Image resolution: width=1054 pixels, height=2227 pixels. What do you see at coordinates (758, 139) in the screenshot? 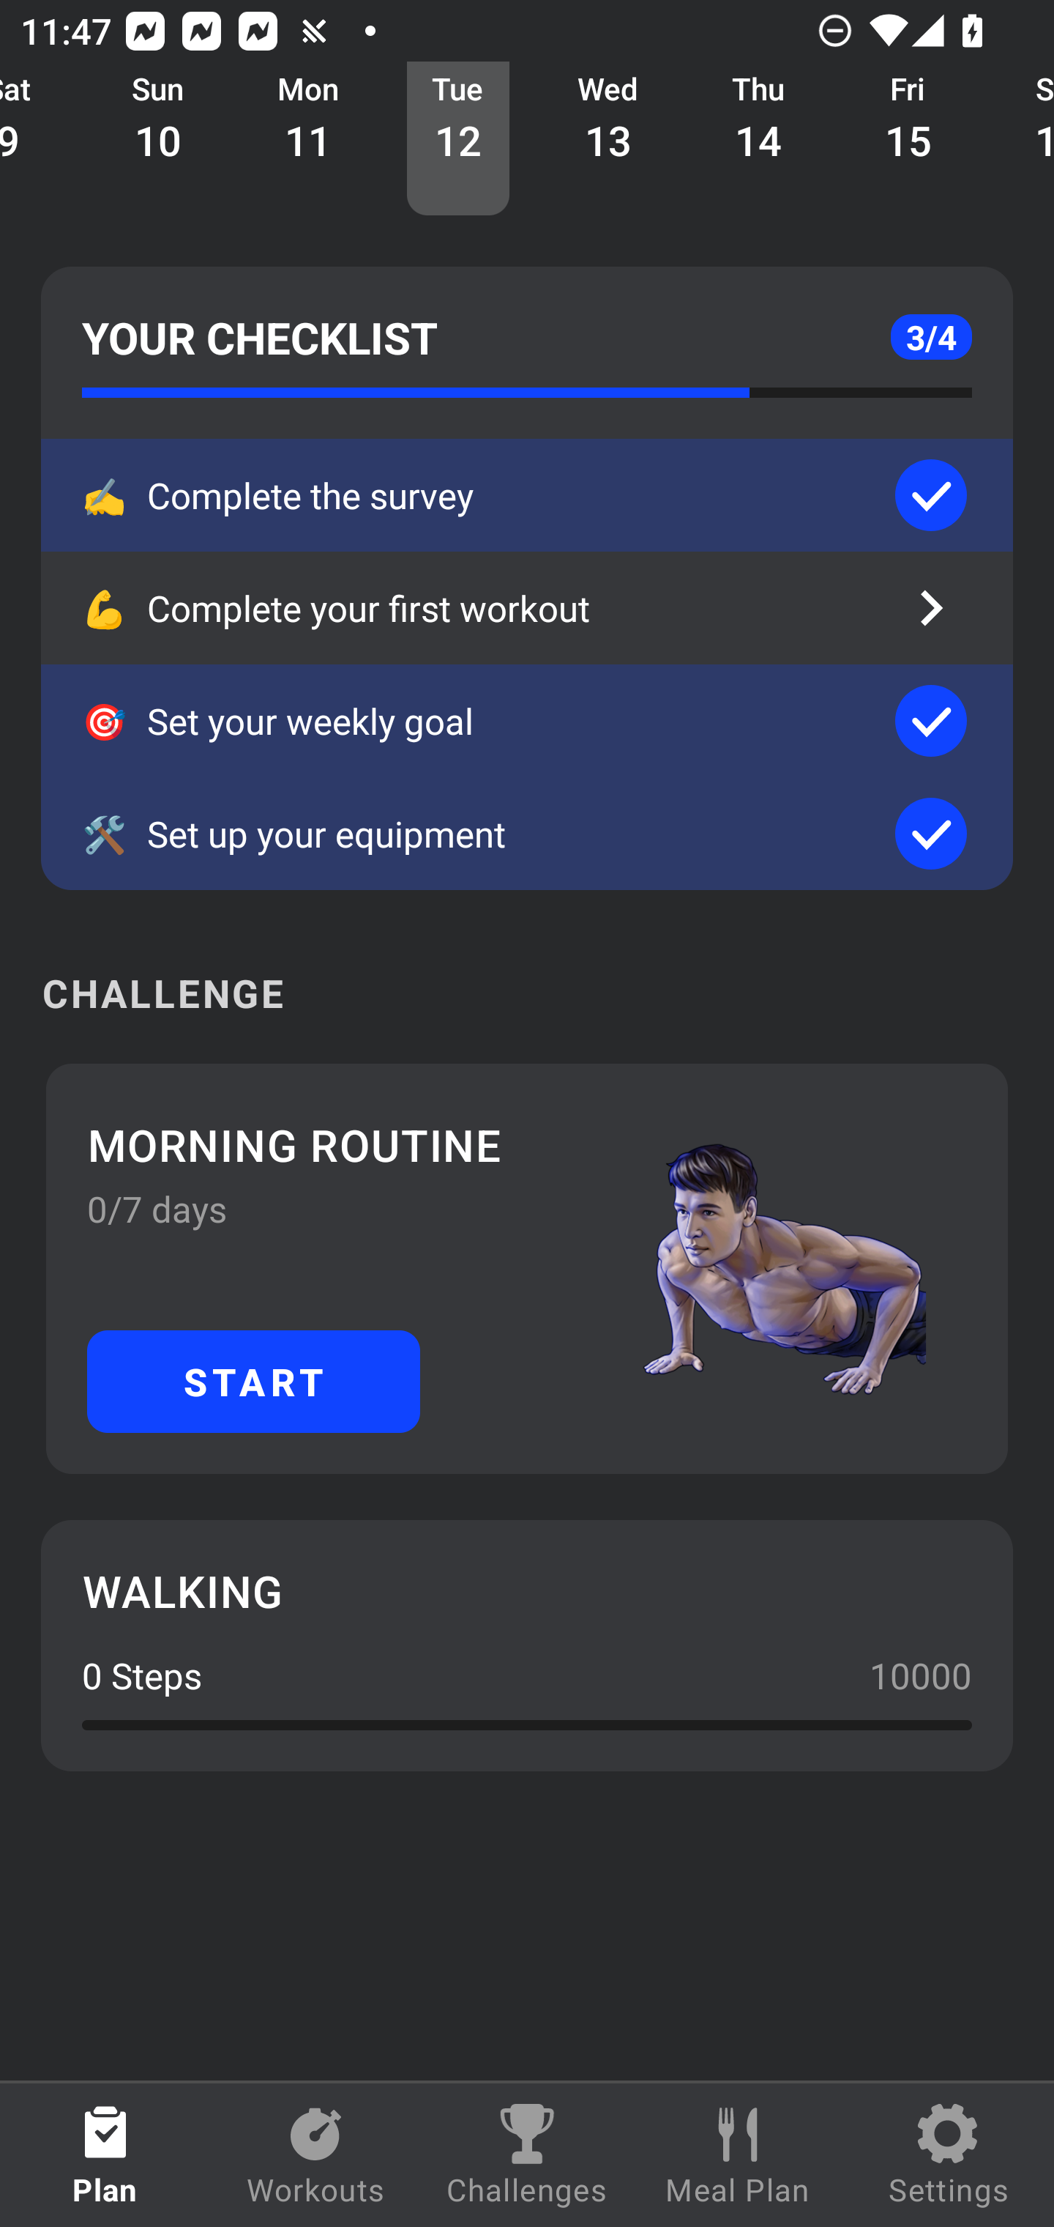
I see `Thu 14` at bounding box center [758, 139].